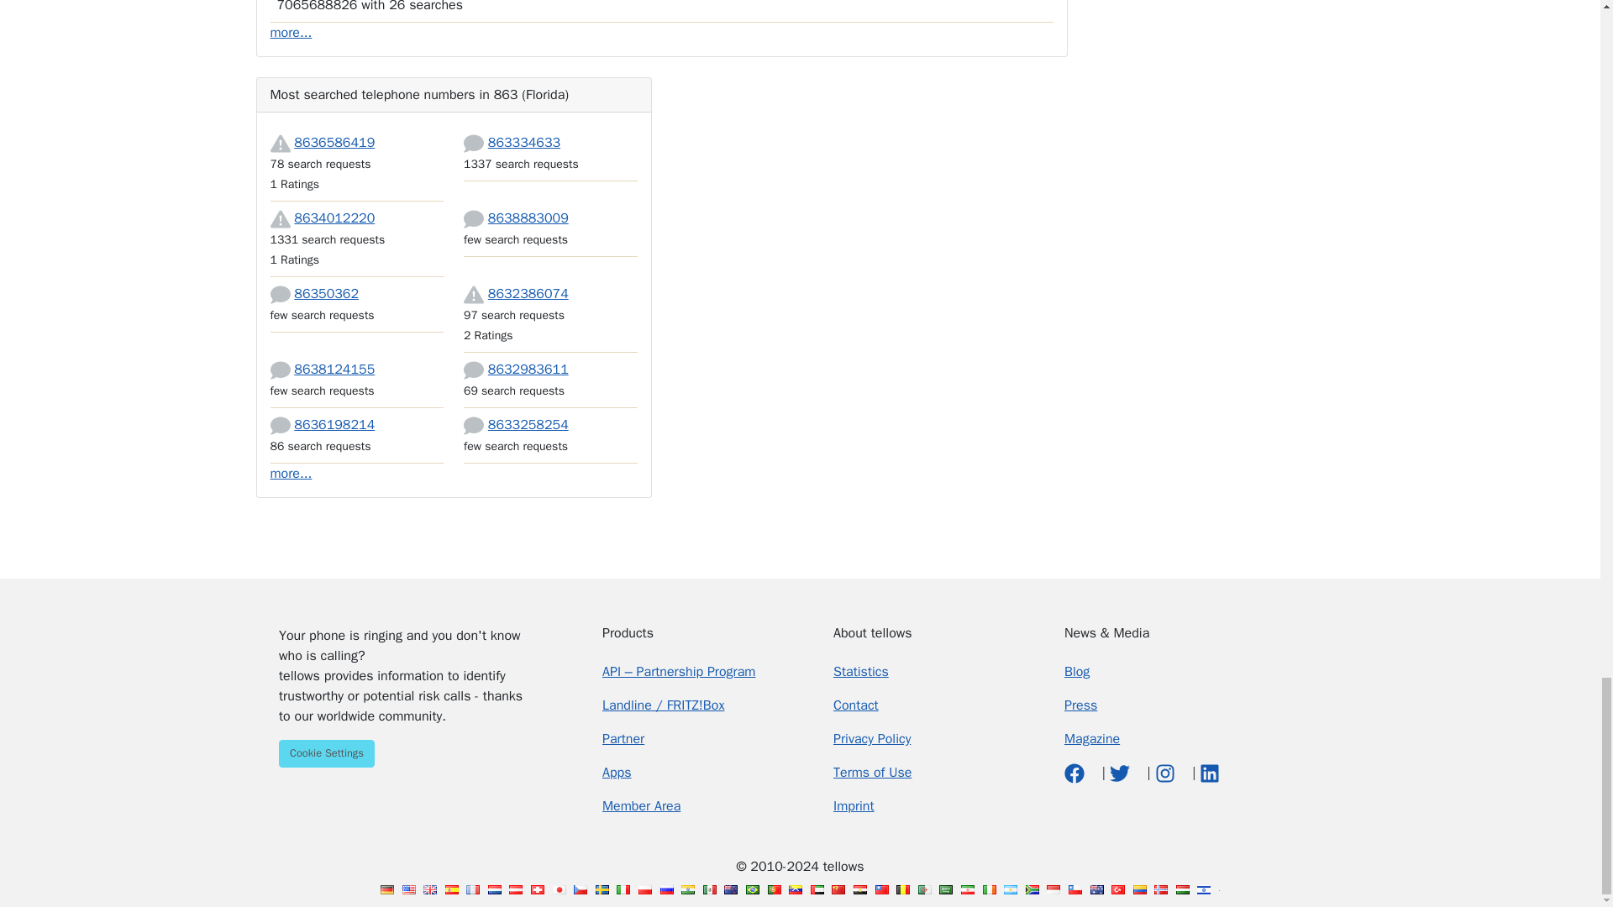 The width and height of the screenshot is (1613, 907). Describe the element at coordinates (430, 889) in the screenshot. I see `tellows Great Britain` at that location.